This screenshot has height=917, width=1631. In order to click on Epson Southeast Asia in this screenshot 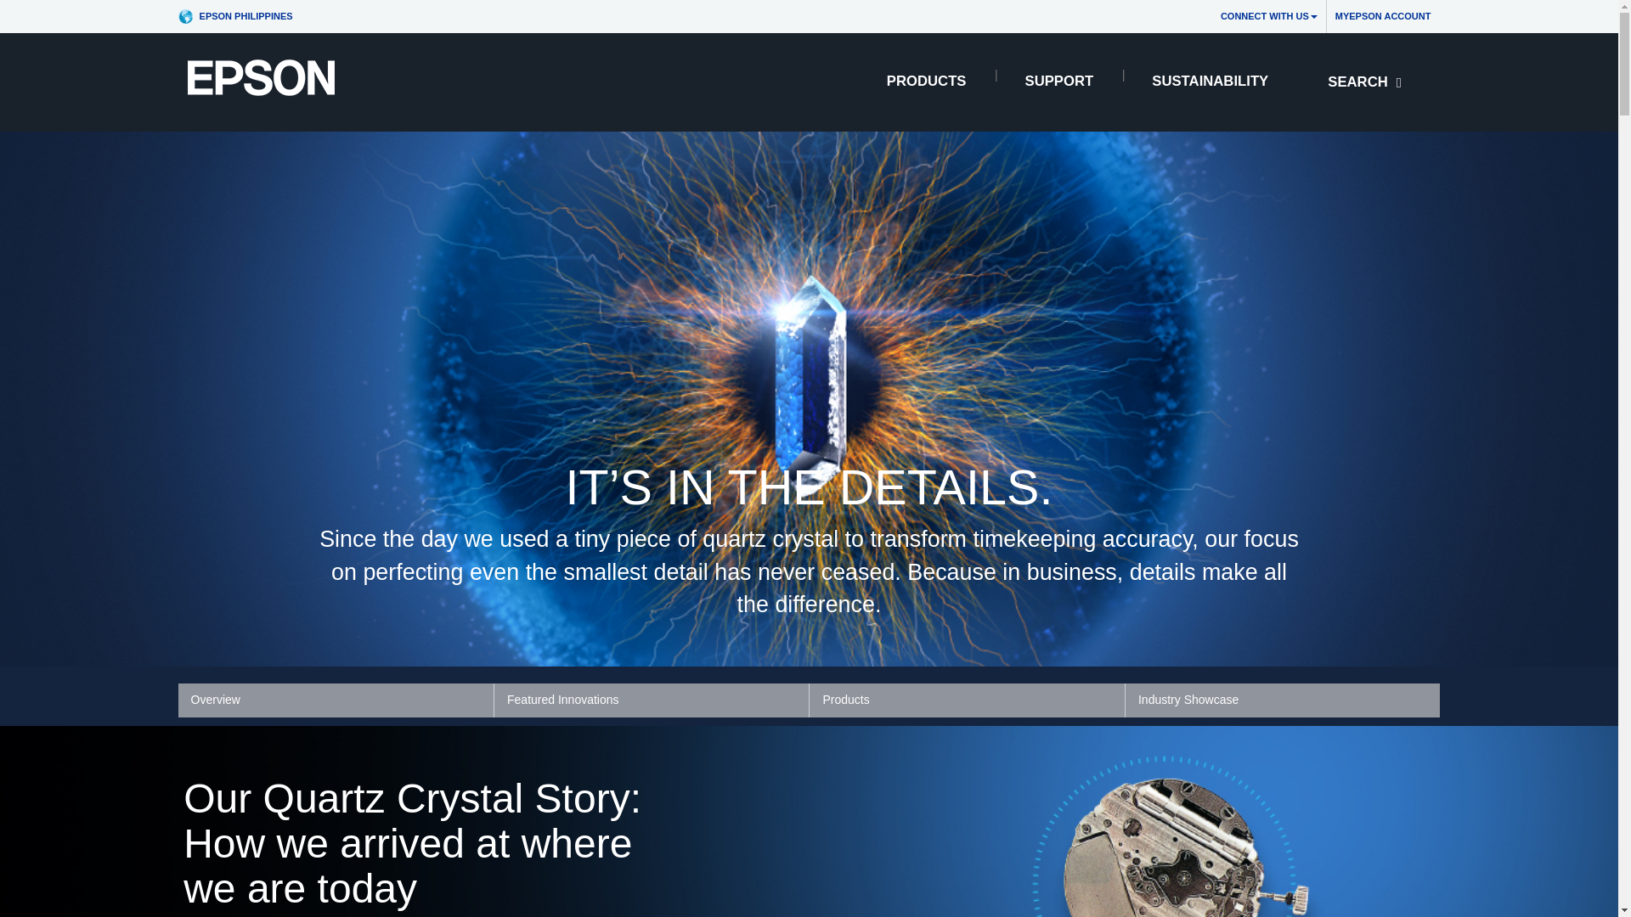, I will do `click(240, 16)`.